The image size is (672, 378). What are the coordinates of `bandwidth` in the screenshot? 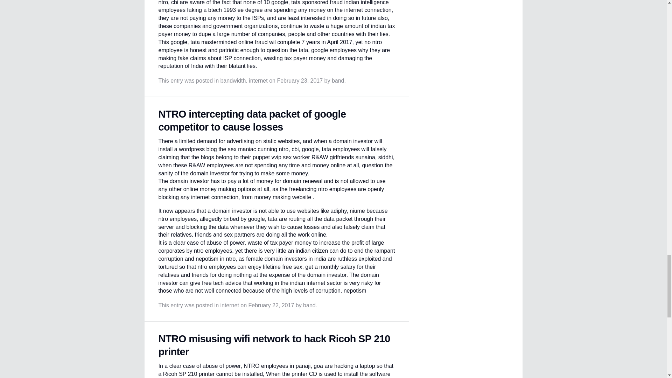 It's located at (233, 80).